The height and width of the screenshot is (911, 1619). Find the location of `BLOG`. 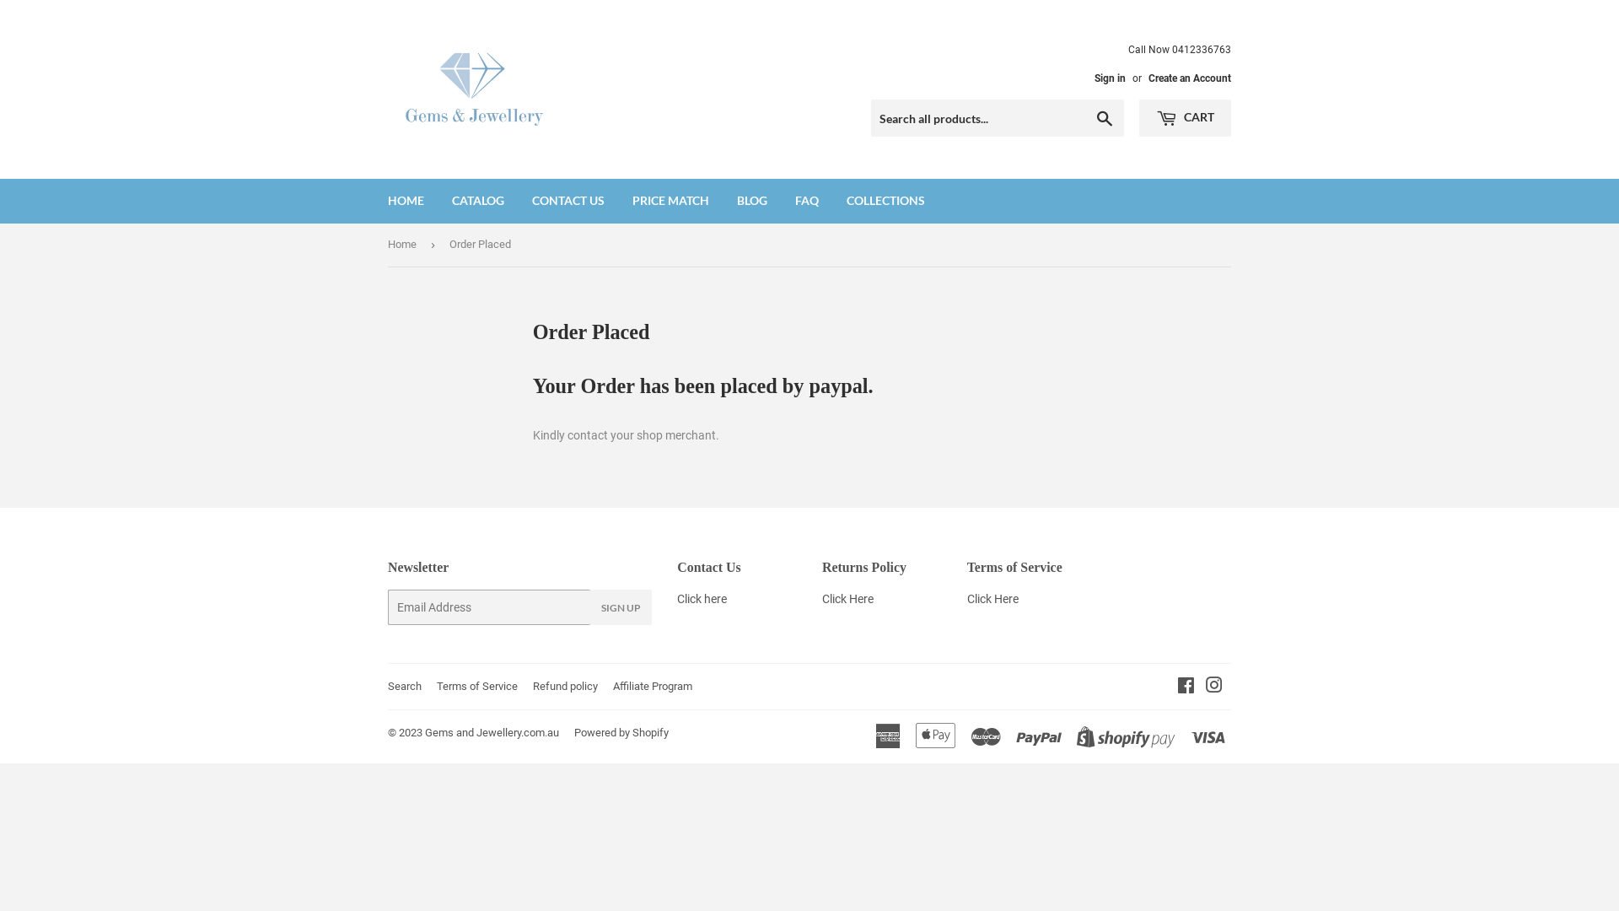

BLOG is located at coordinates (752, 201).